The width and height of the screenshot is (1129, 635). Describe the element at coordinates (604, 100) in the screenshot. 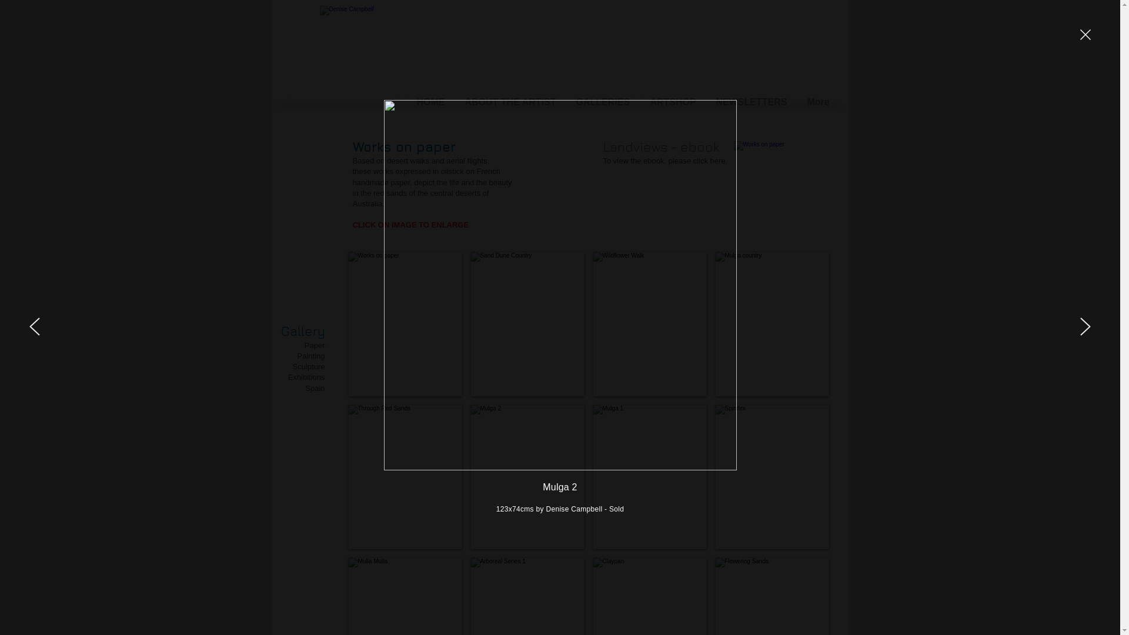

I see `GALLERIES` at that location.